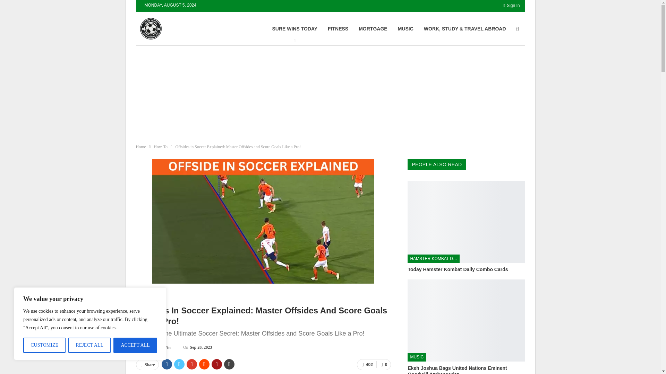  Describe the element at coordinates (153, 348) in the screenshot. I see `Browse Author Articles` at that location.